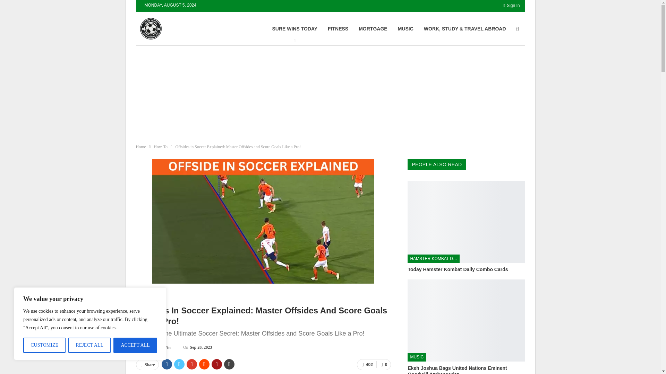  Describe the element at coordinates (153, 348) in the screenshot. I see `Browse Author Articles` at that location.